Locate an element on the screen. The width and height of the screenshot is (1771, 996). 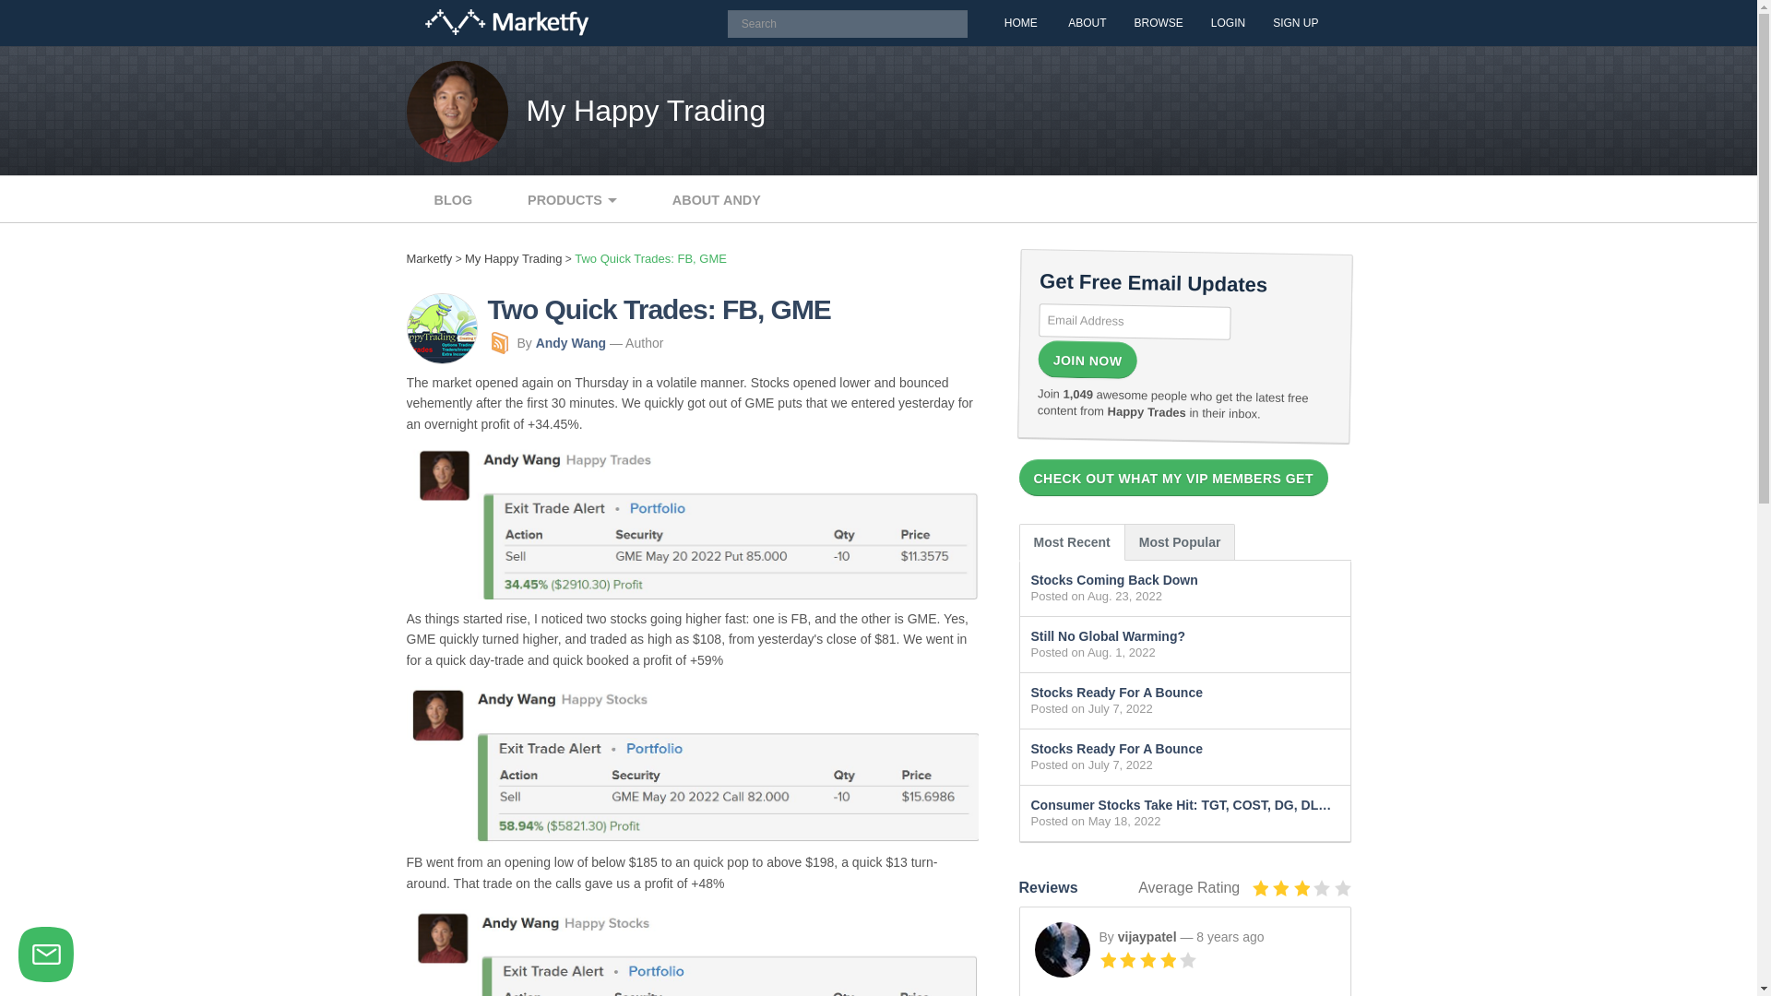
SIGN UP is located at coordinates (1295, 22).